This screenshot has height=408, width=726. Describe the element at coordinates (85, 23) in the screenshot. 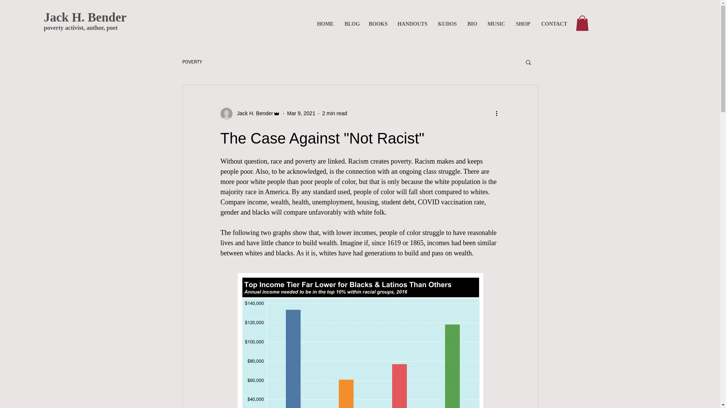

I see `KUDOS` at that location.